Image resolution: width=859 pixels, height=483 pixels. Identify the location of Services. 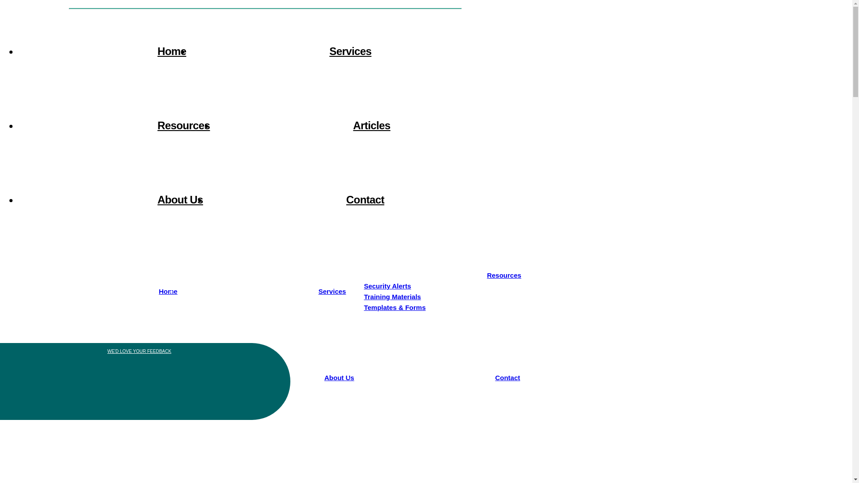
(282, 41).